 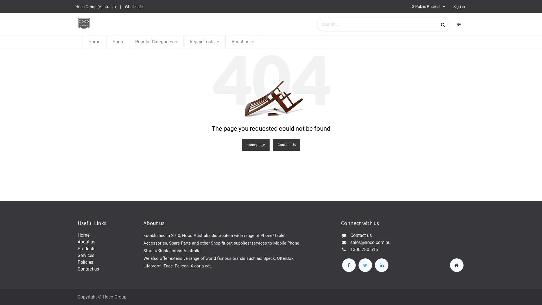 I want to click on Homepage, so click(x=255, y=70).